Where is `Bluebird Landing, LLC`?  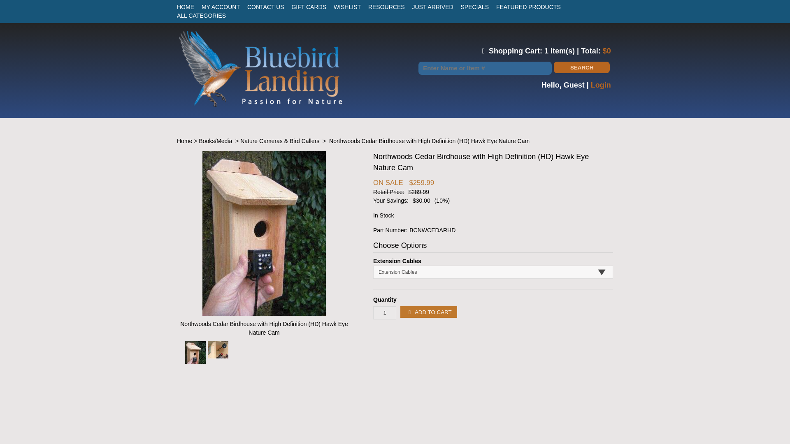 Bluebird Landing, LLC is located at coordinates (260, 105).